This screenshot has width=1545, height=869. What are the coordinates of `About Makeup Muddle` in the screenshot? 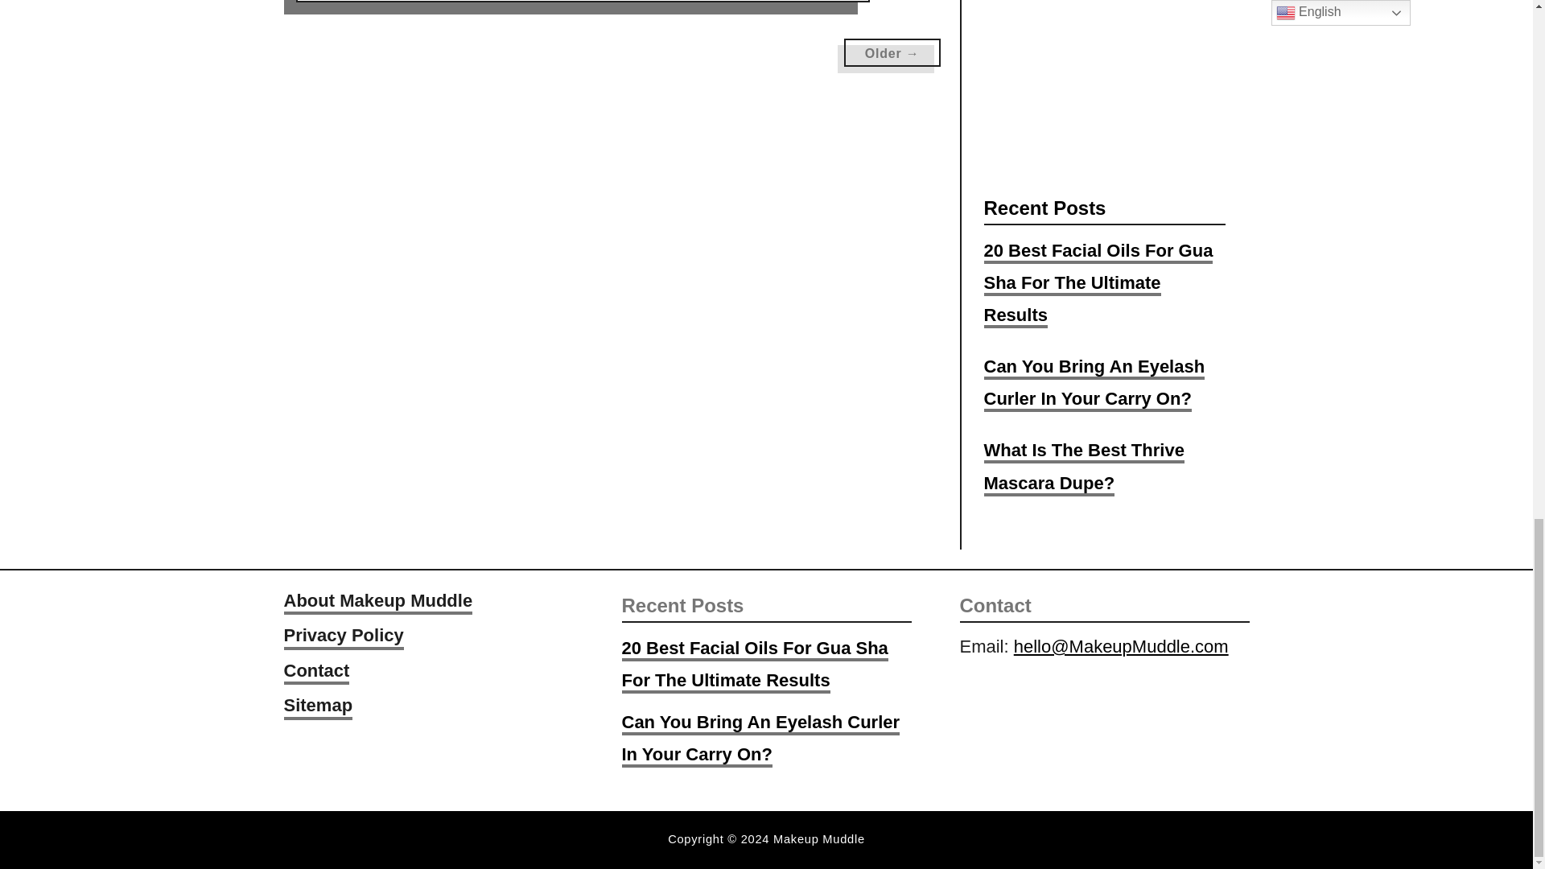 It's located at (377, 602).